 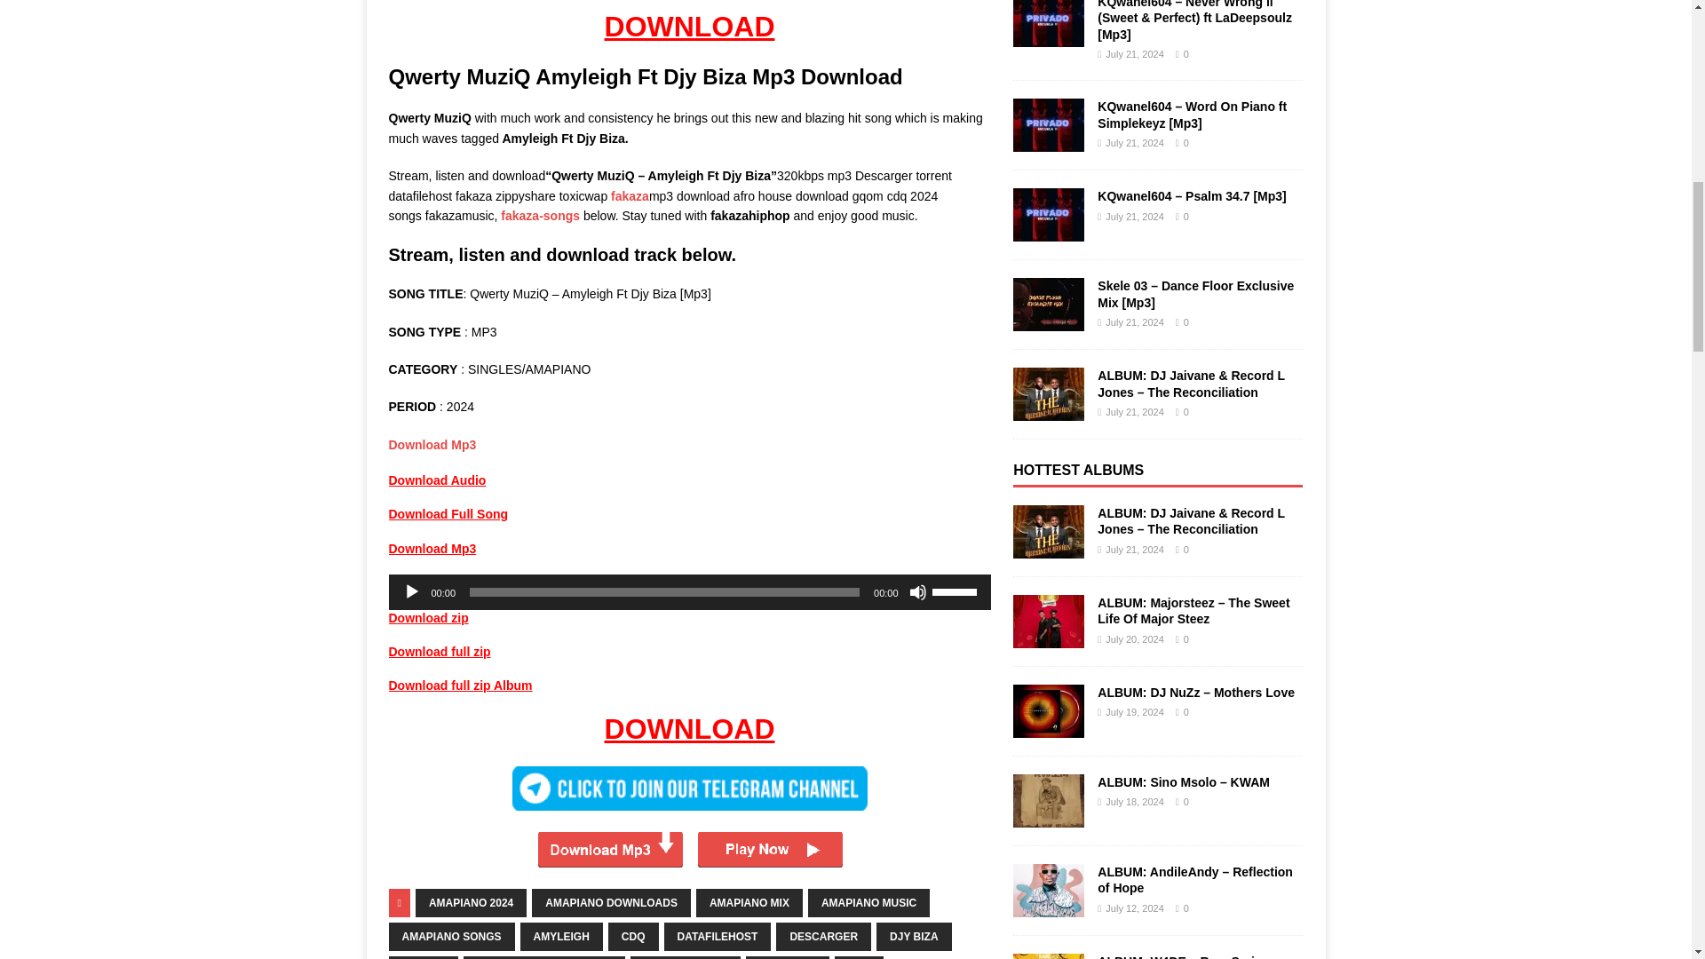 I want to click on fakaza, so click(x=630, y=195).